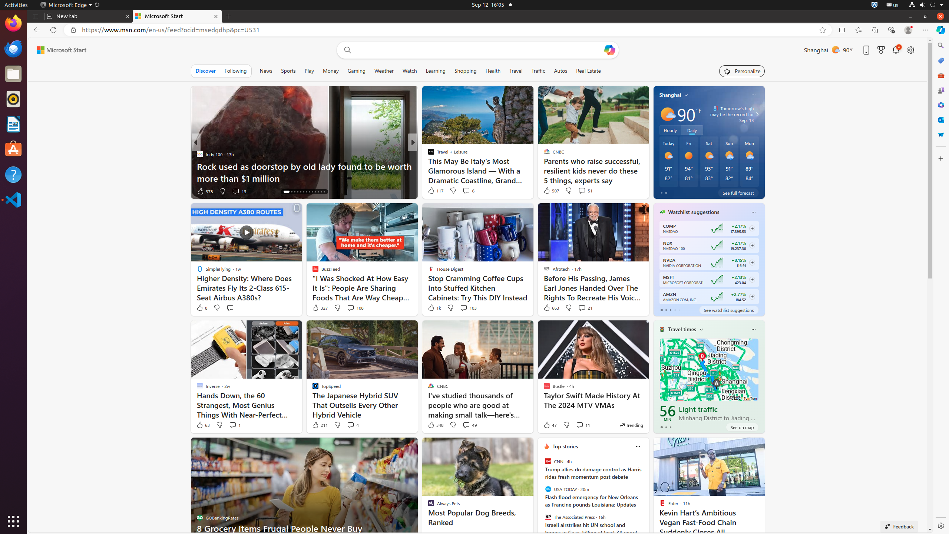  What do you see at coordinates (585, 308) in the screenshot?
I see `View comments 21 Comment` at bounding box center [585, 308].